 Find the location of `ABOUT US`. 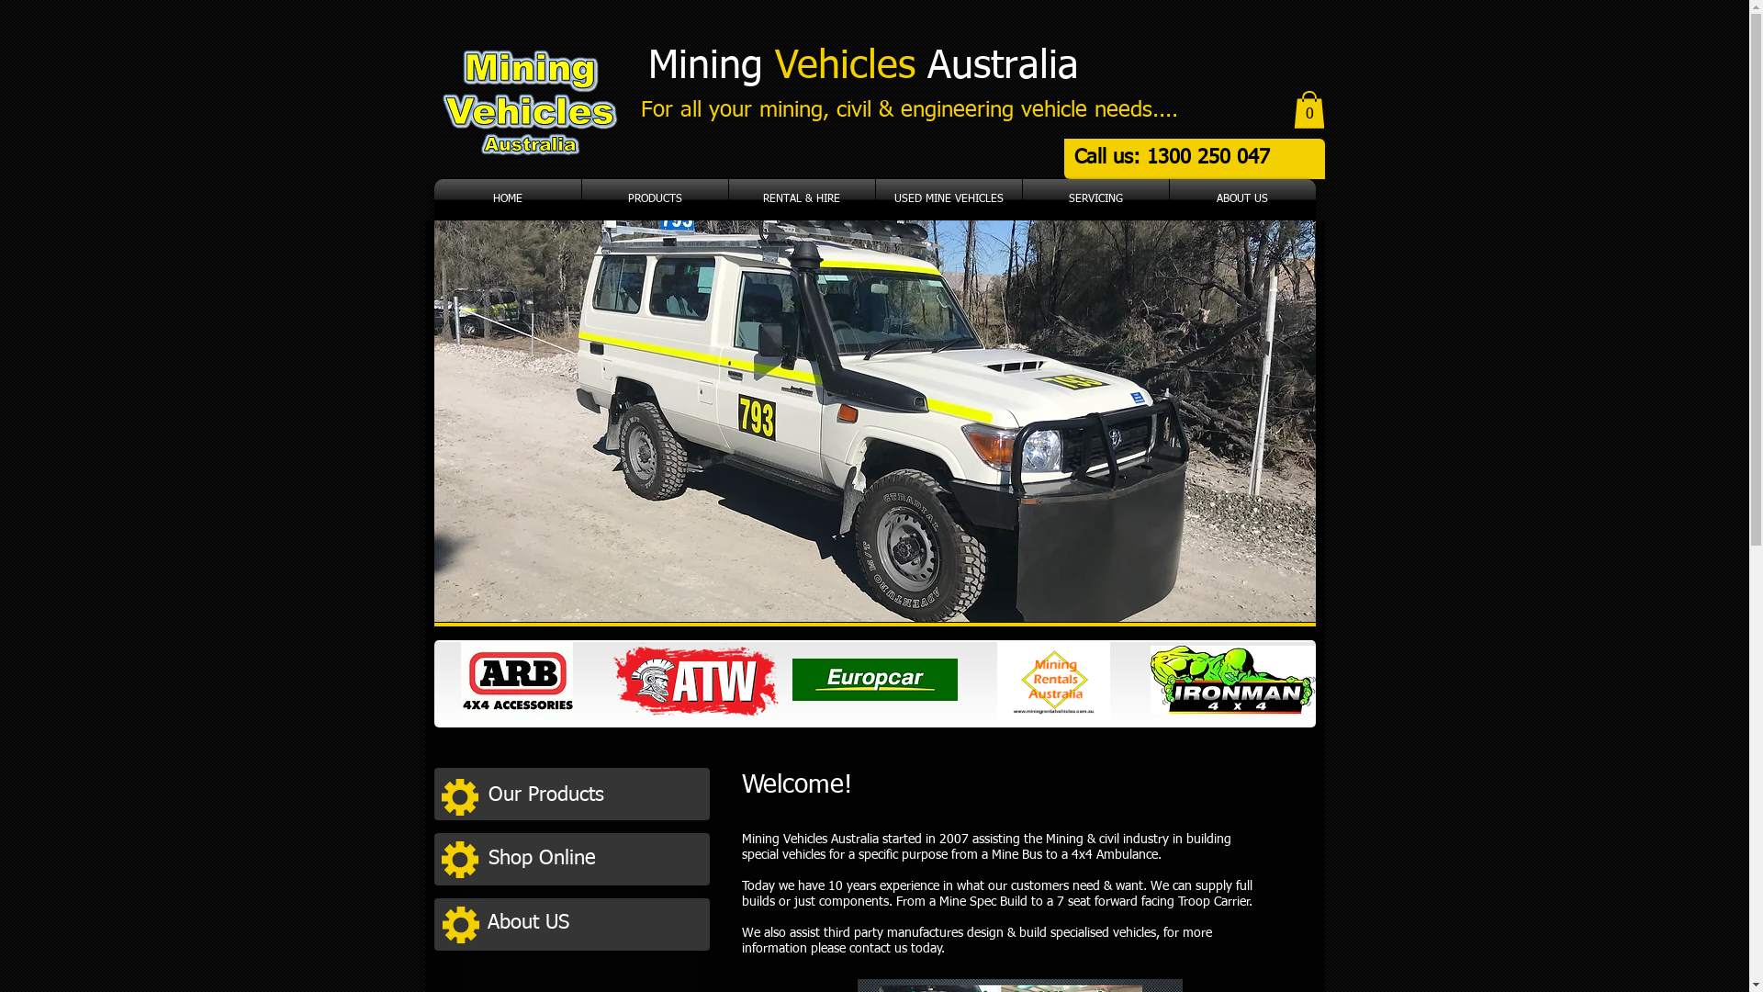

ABOUT US is located at coordinates (1243, 200).